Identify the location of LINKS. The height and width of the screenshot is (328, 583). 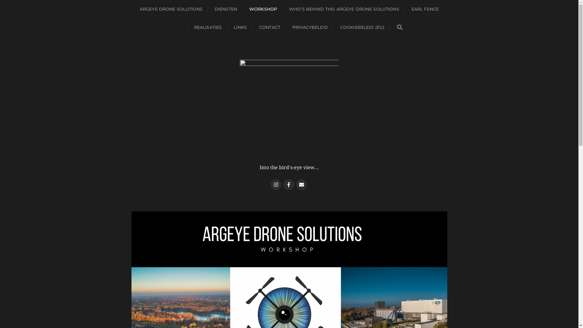
(240, 27).